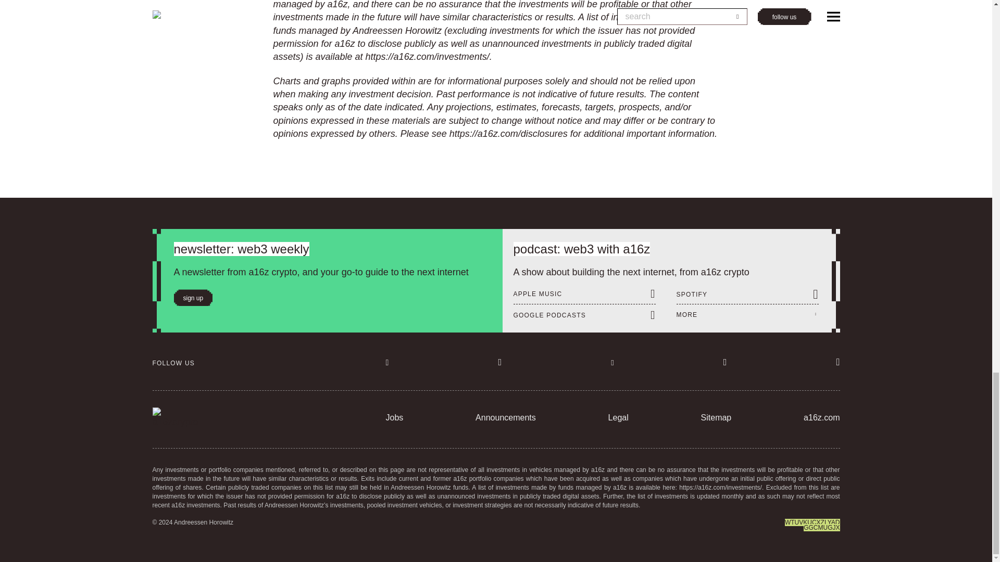 The image size is (1000, 562). I want to click on APPLE MUSIC, so click(584, 293).